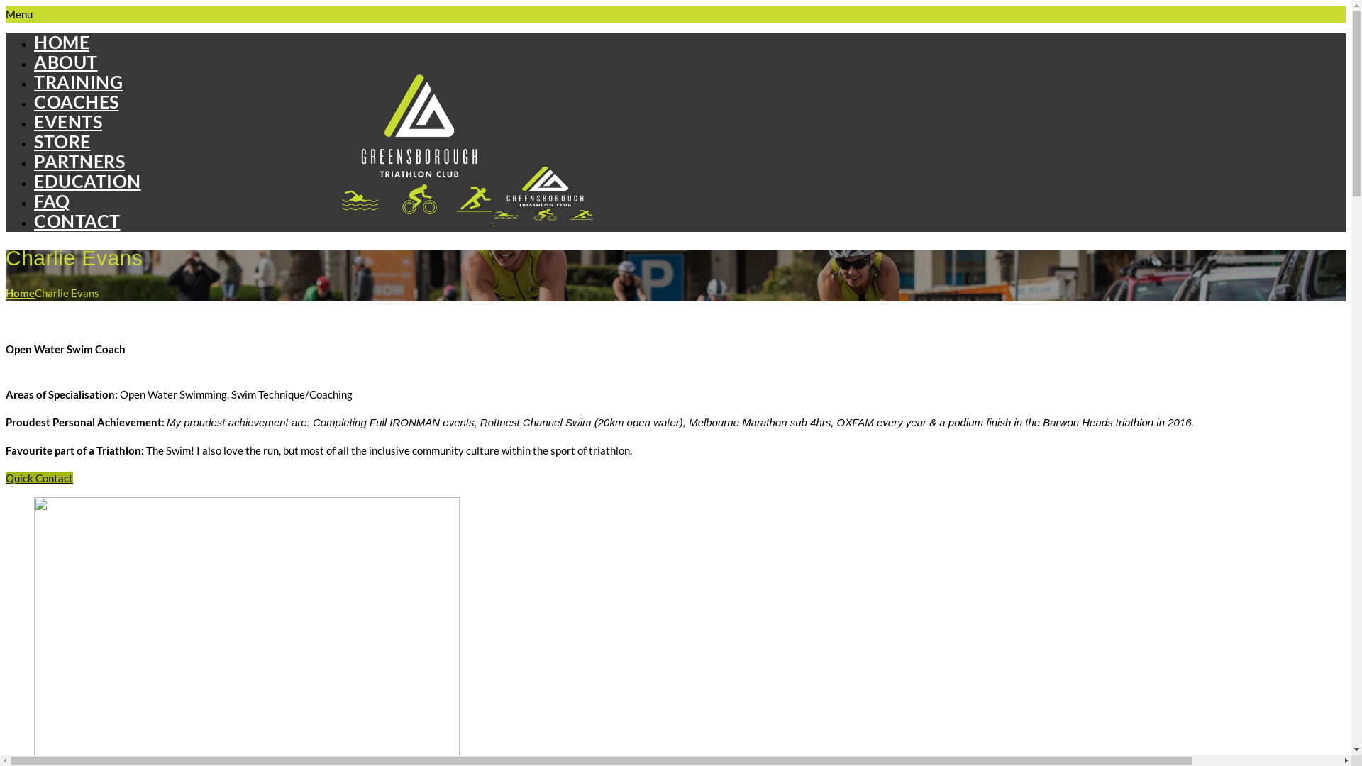 Image resolution: width=1362 pixels, height=766 pixels. Describe the element at coordinates (62, 141) in the screenshot. I see `STORE` at that location.